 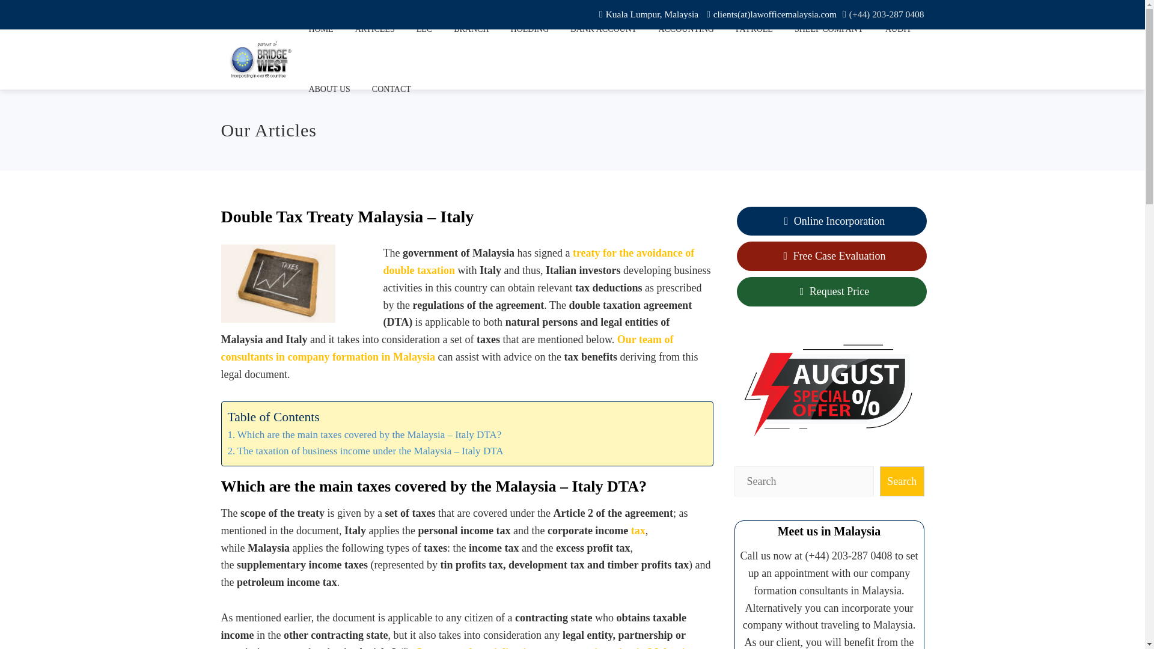 What do you see at coordinates (754, 30) in the screenshot?
I see `PAYROLL` at bounding box center [754, 30].